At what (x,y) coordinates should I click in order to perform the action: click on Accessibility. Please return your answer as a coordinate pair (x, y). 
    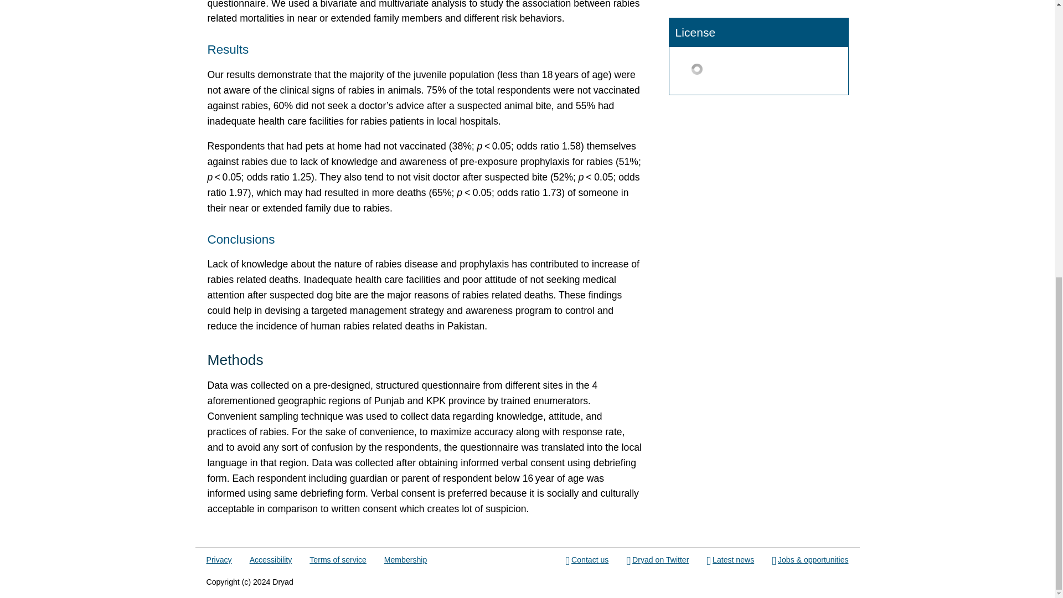
    Looking at the image, I should click on (271, 560).